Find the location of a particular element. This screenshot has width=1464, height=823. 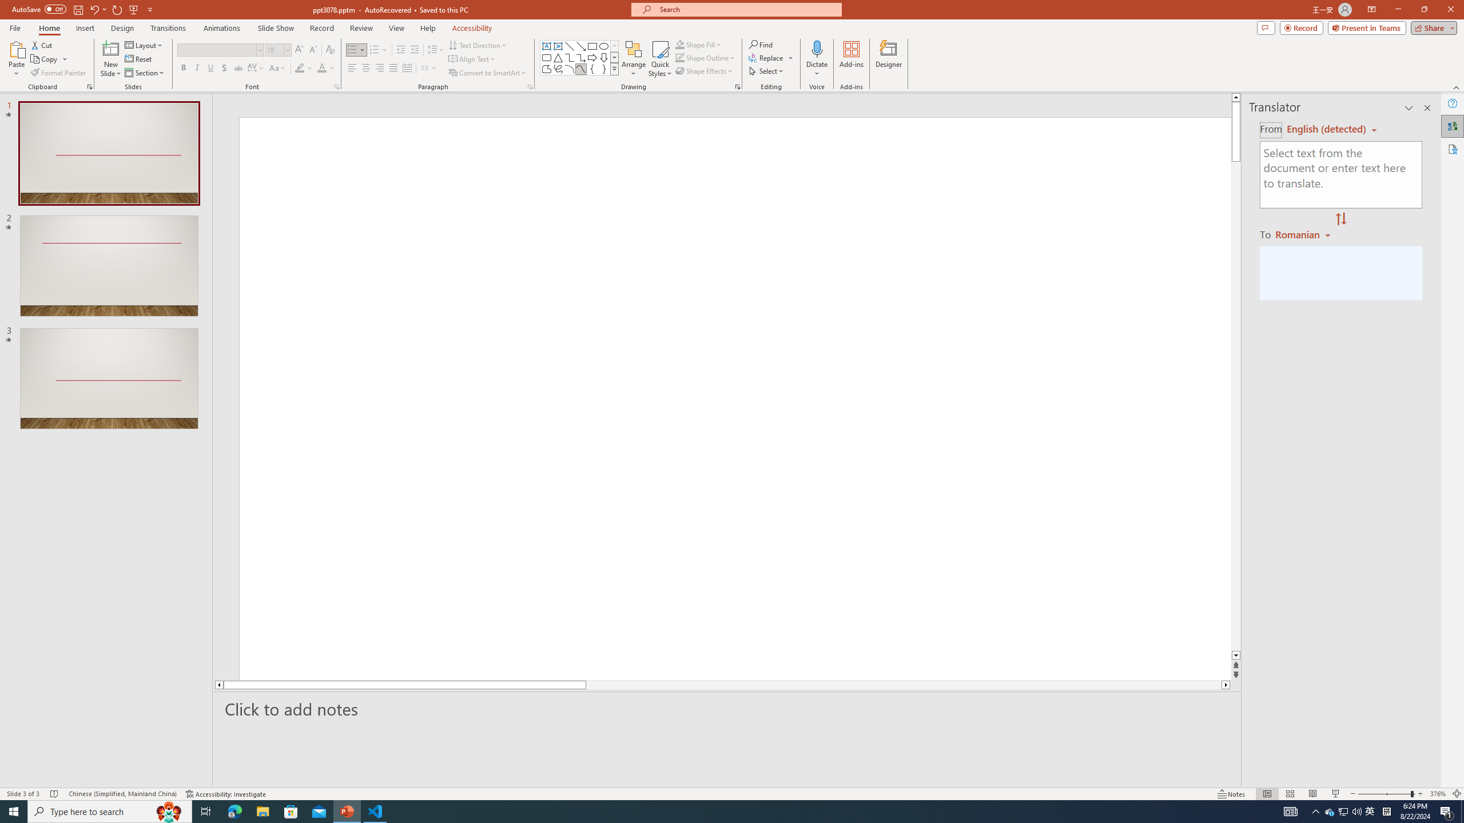

Underline is located at coordinates (210, 69).